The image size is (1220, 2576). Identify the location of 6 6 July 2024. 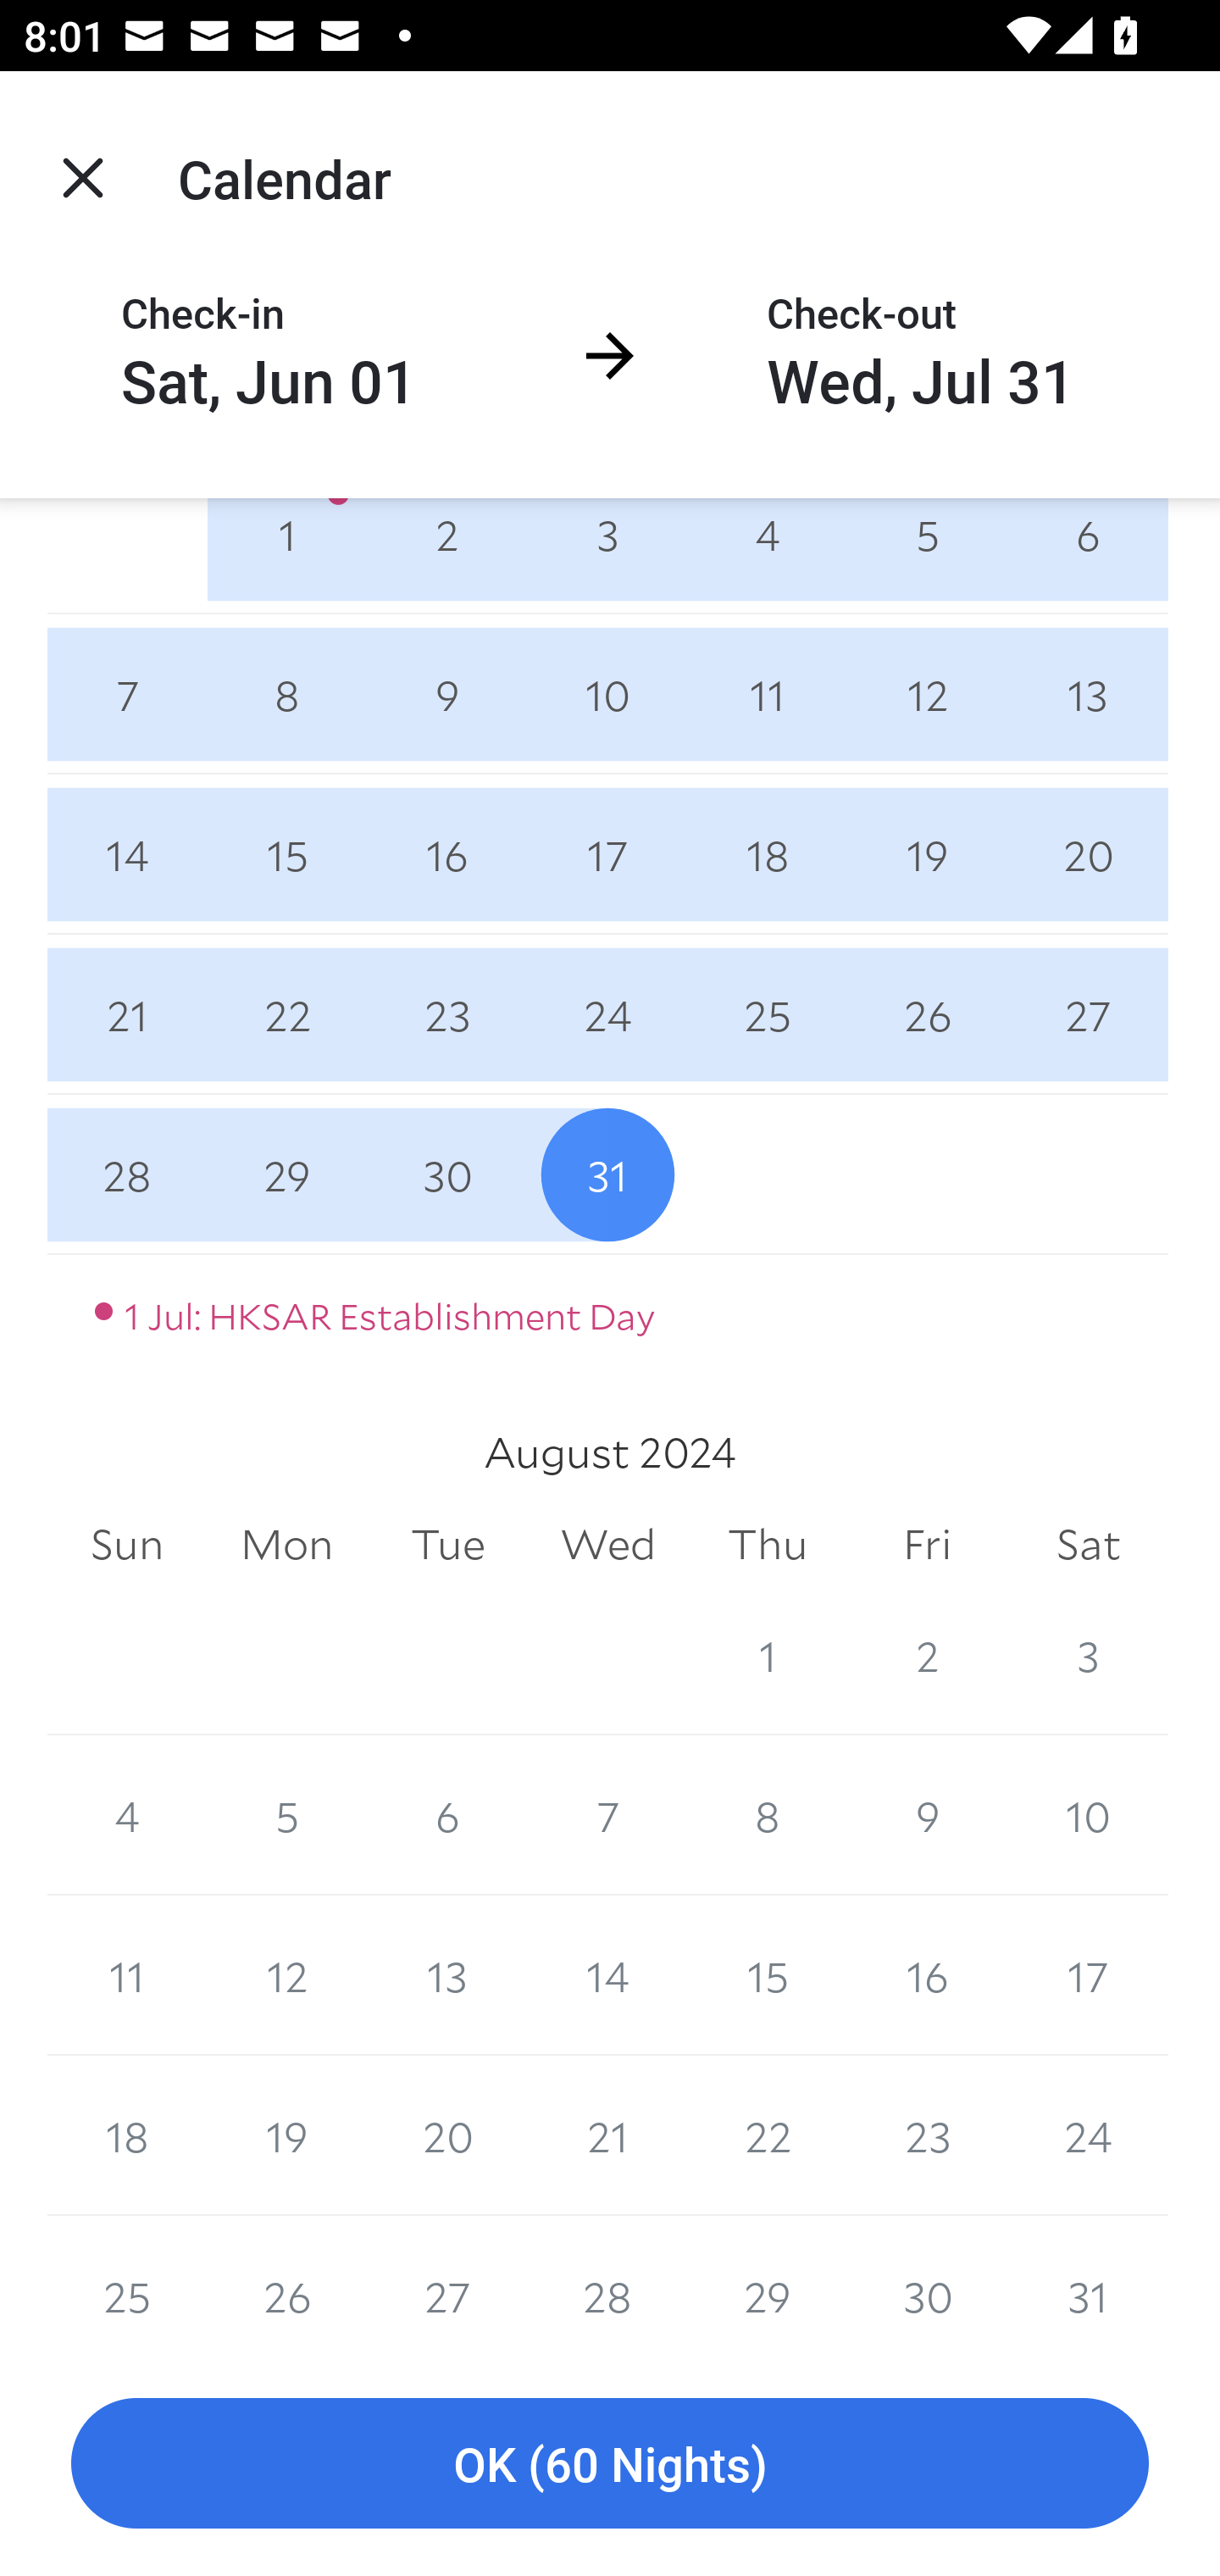
(1088, 554).